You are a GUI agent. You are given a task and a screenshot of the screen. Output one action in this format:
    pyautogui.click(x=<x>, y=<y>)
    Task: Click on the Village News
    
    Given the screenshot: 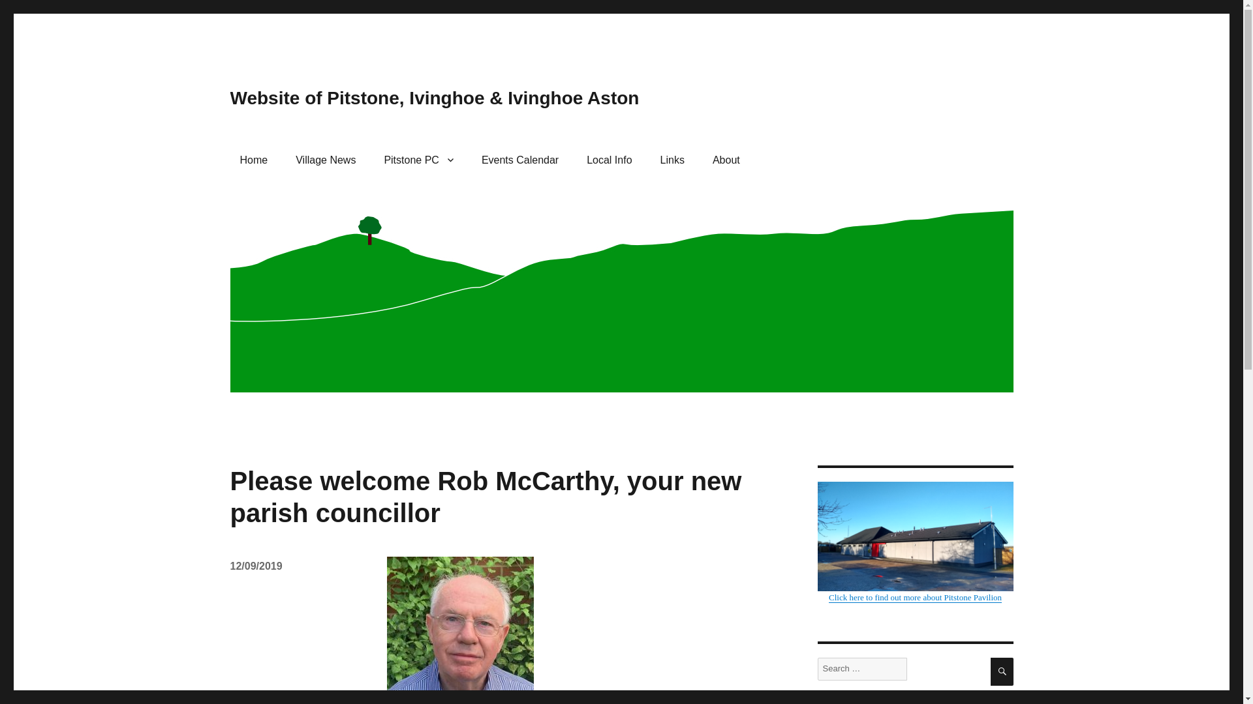 What is the action you would take?
    pyautogui.click(x=325, y=159)
    